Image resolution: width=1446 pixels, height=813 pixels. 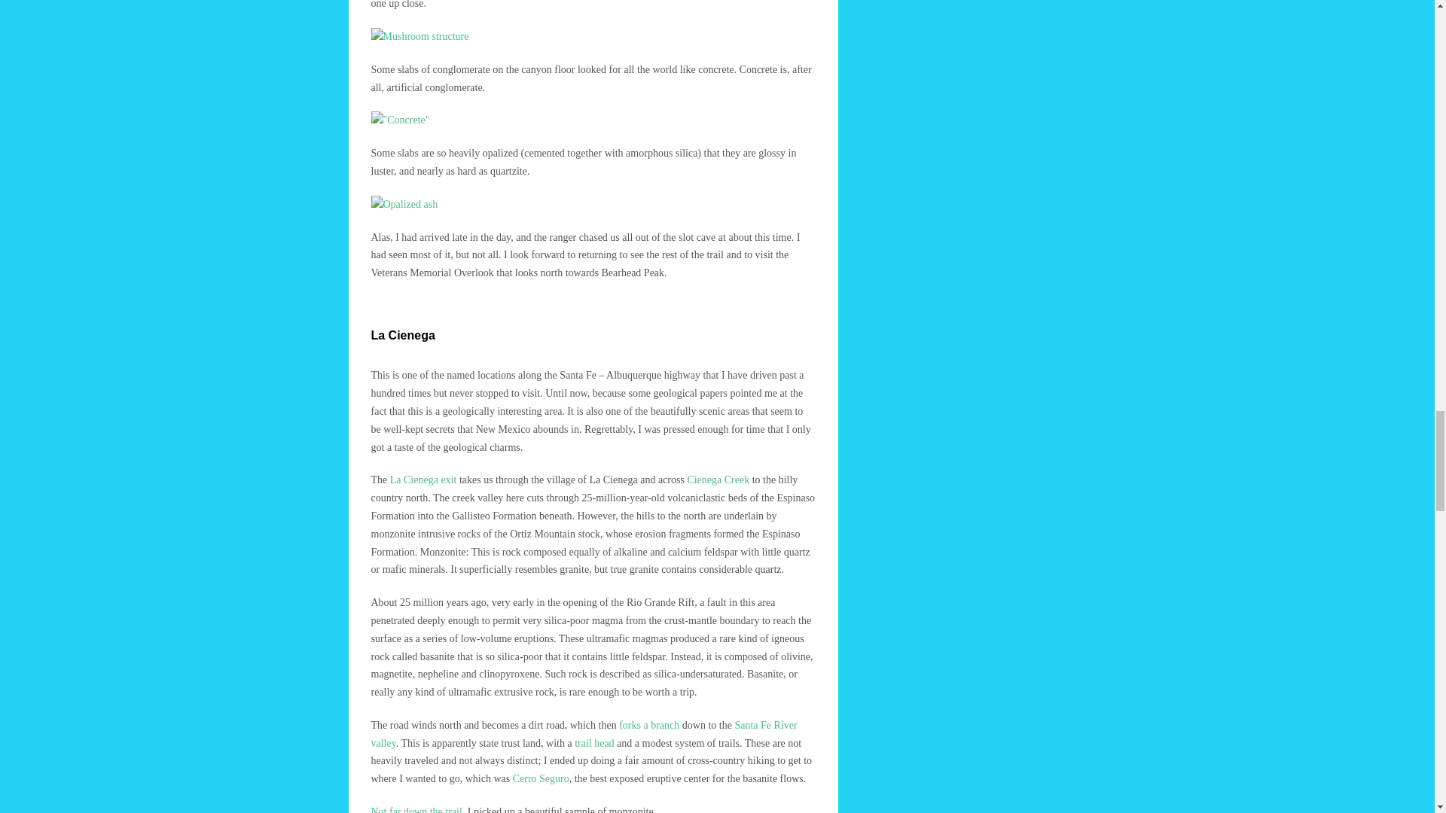 I want to click on Santa Fe River valley, so click(x=583, y=733).